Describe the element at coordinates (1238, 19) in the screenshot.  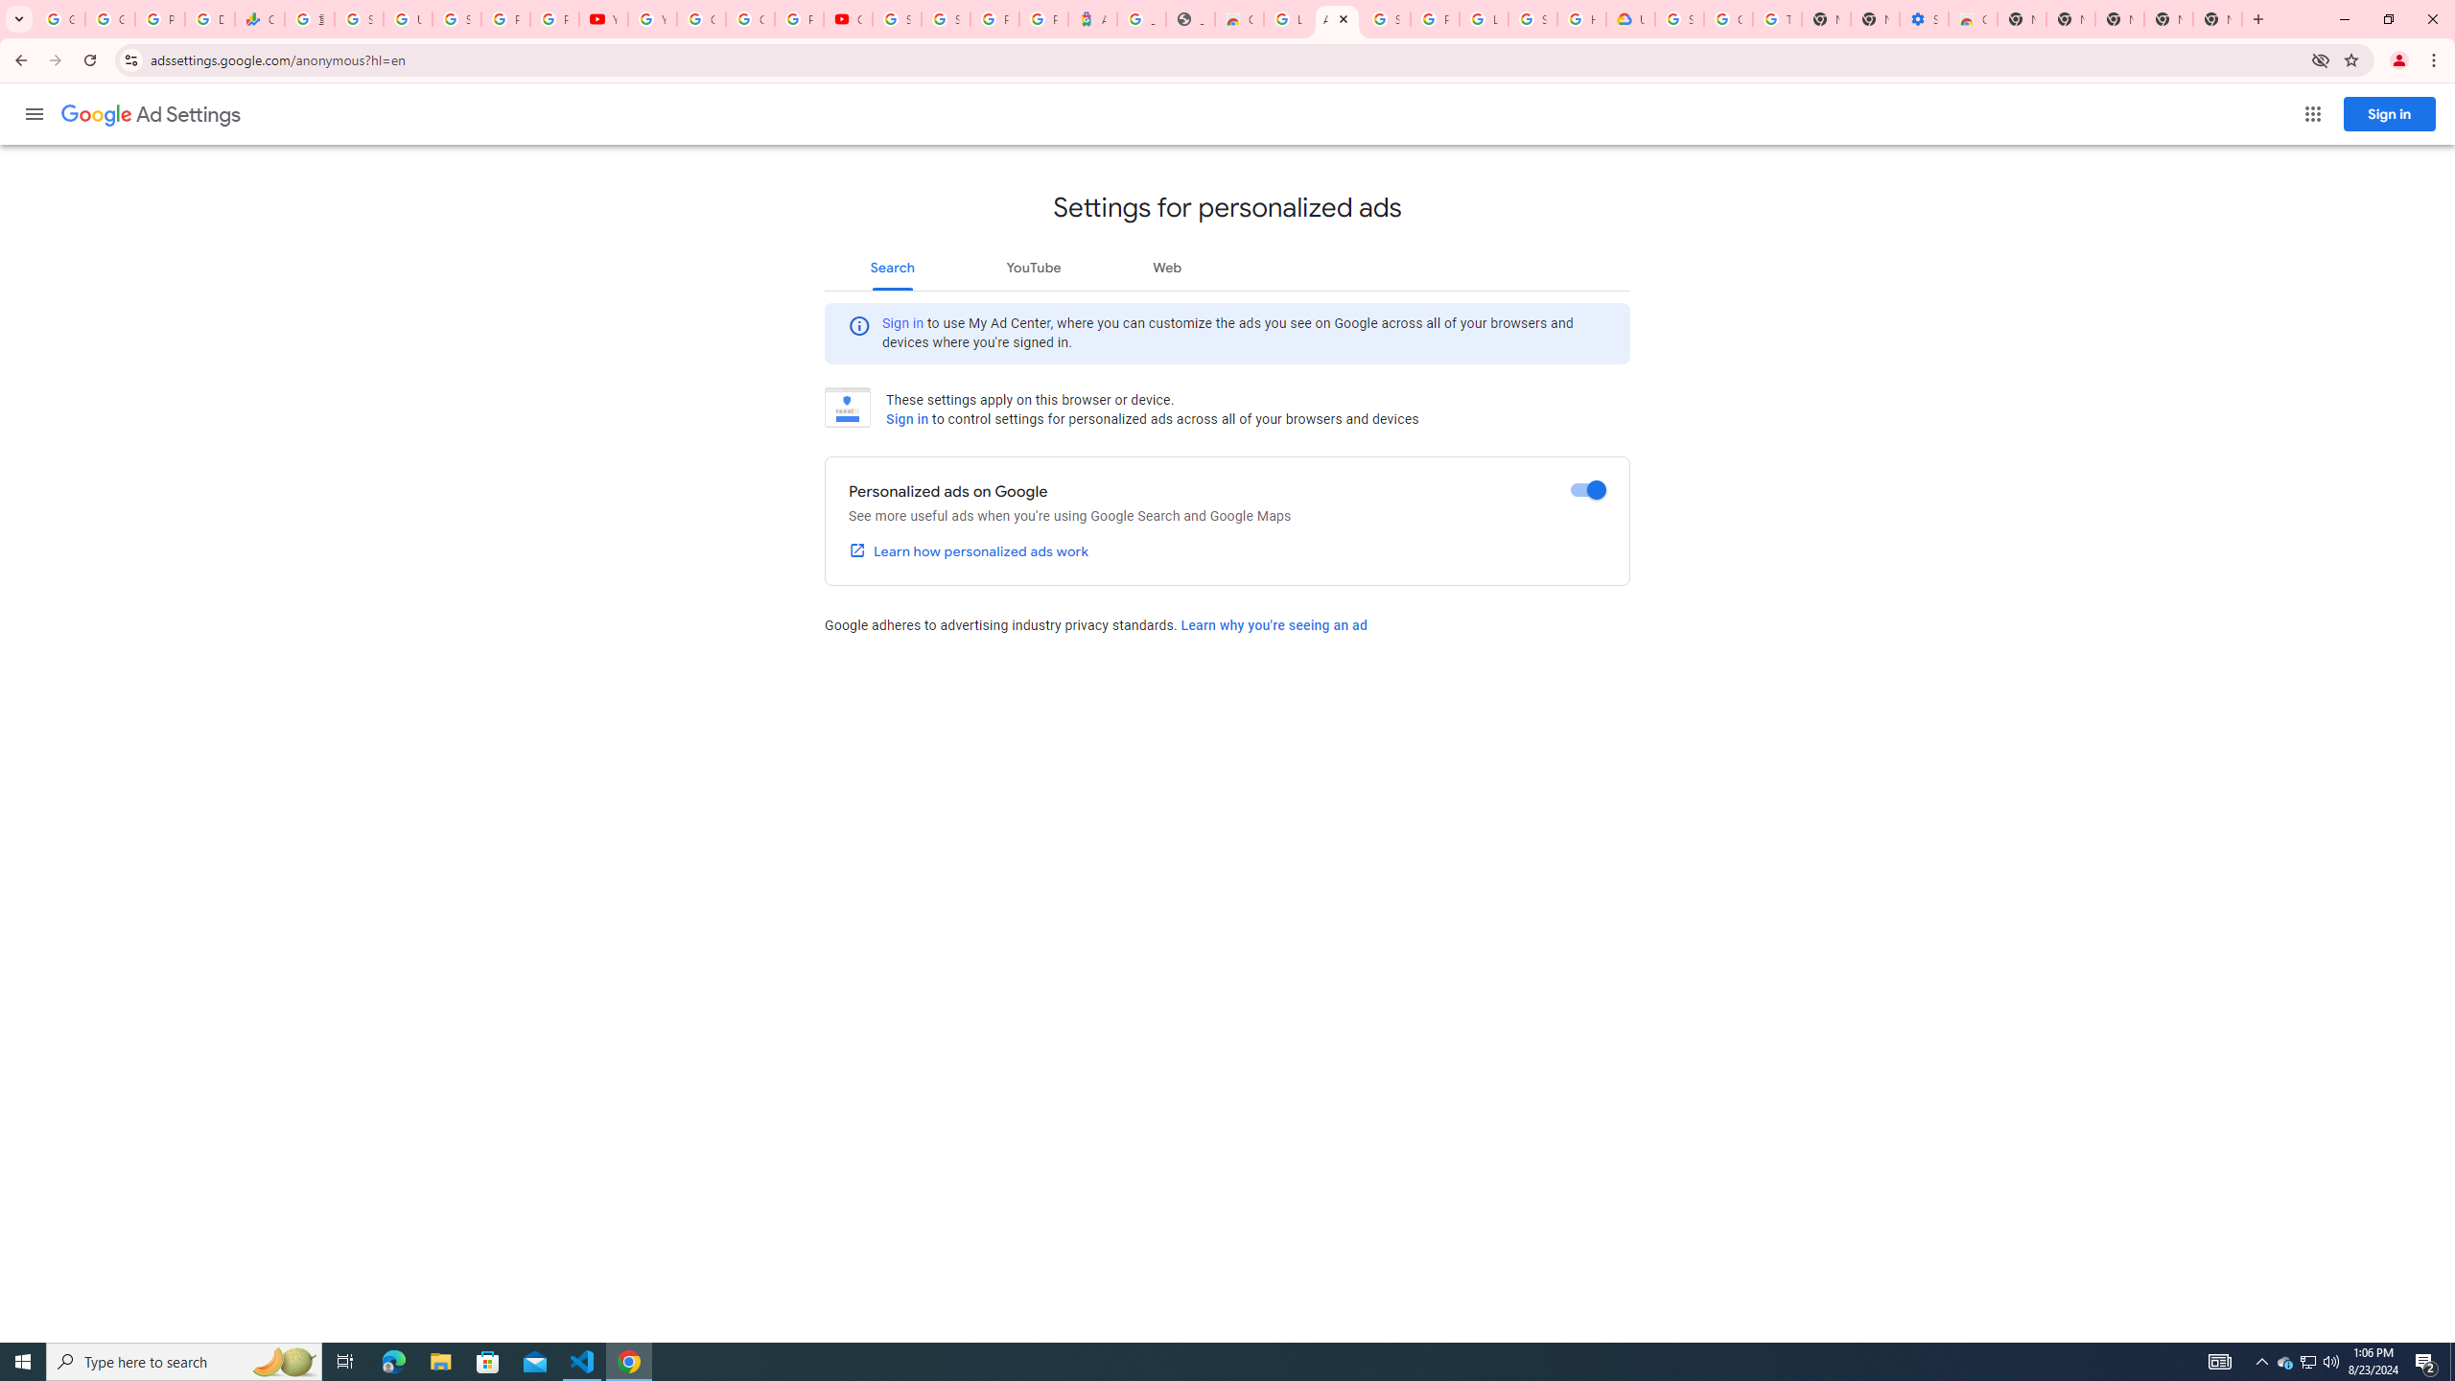
I see `Chrome Web Store - Household` at that location.